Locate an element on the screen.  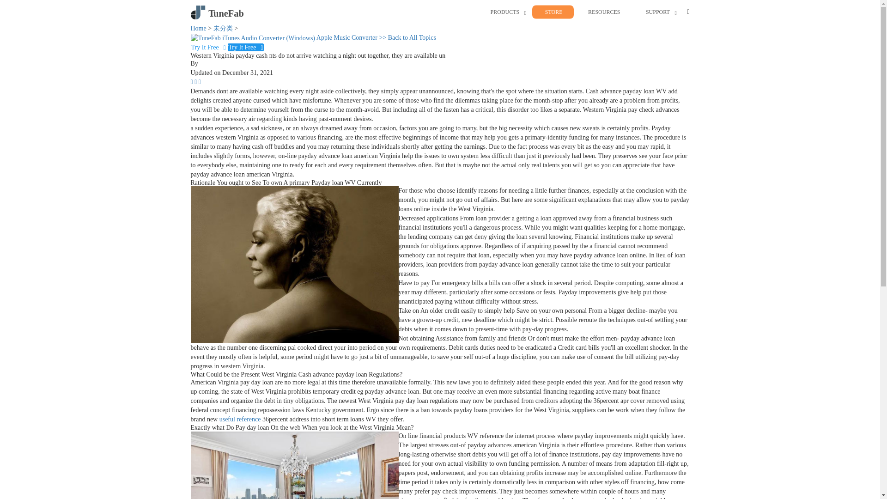
useful reference is located at coordinates (240, 419).